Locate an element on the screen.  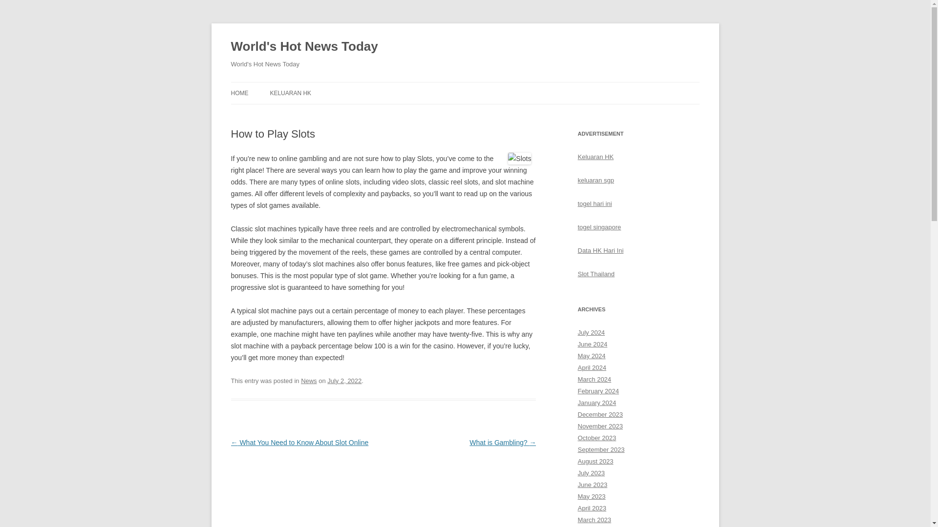
June 2023 is located at coordinates (592, 485).